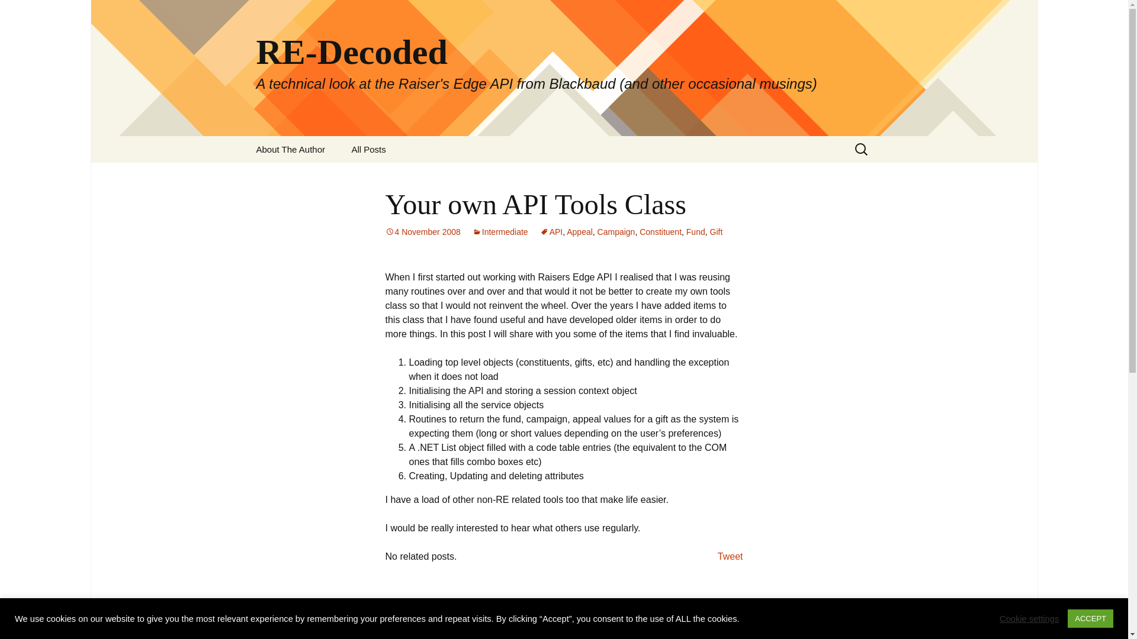 This screenshot has width=1137, height=639. Describe the element at coordinates (730, 556) in the screenshot. I see `Tweet` at that location.